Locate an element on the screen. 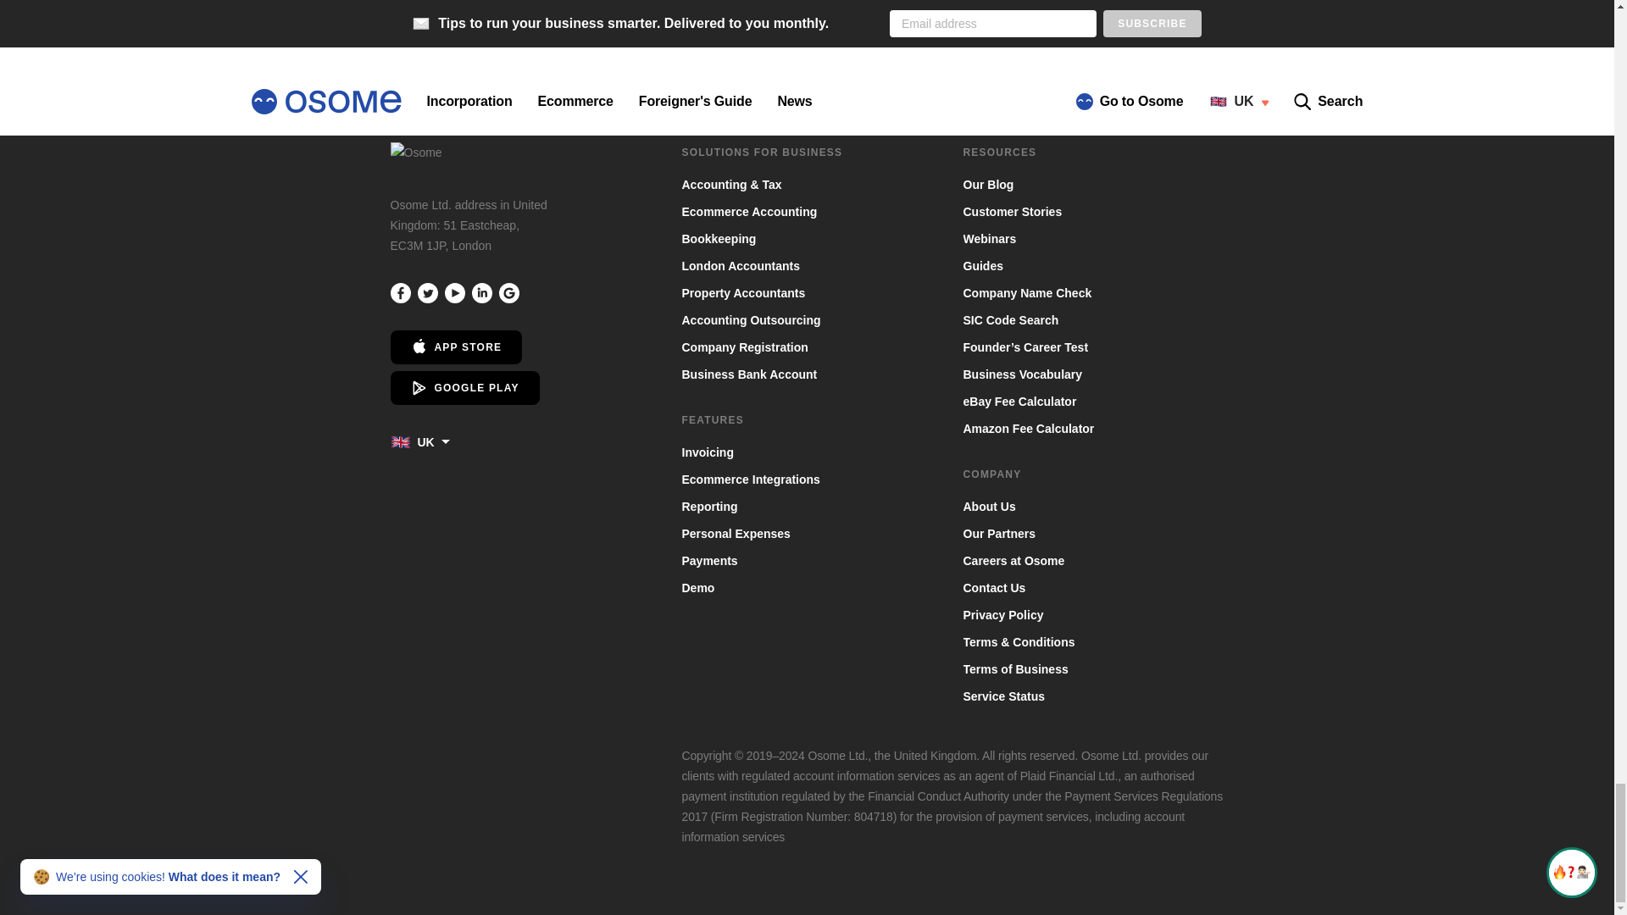  Osome Twitter is located at coordinates (427, 292).